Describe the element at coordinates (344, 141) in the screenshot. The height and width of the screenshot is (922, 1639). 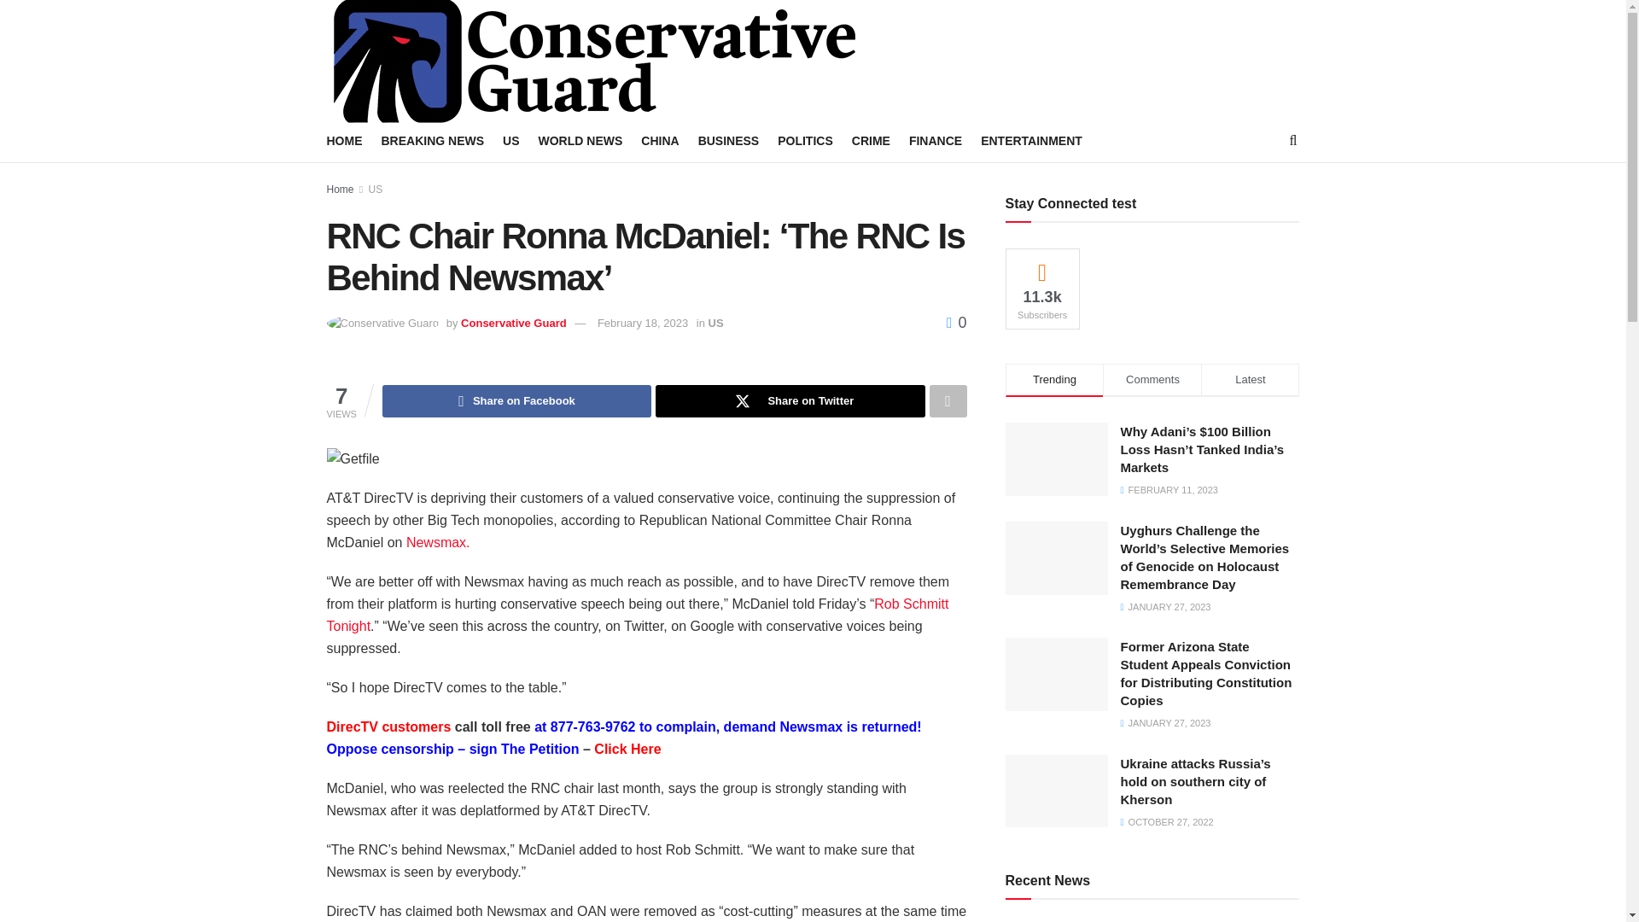
I see `HOME` at that location.